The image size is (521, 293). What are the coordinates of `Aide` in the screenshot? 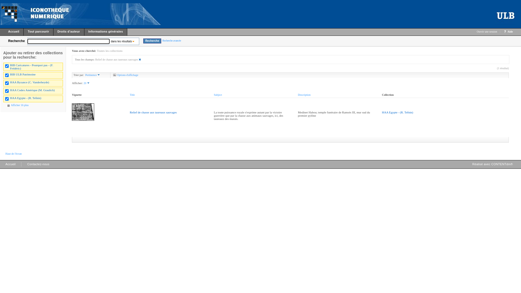 It's located at (510, 31).